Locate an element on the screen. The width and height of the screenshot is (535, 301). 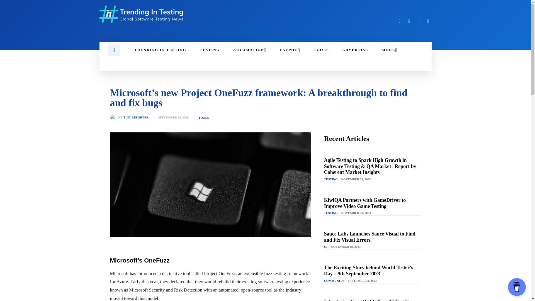
Twitter is located at coordinates (428, 21).